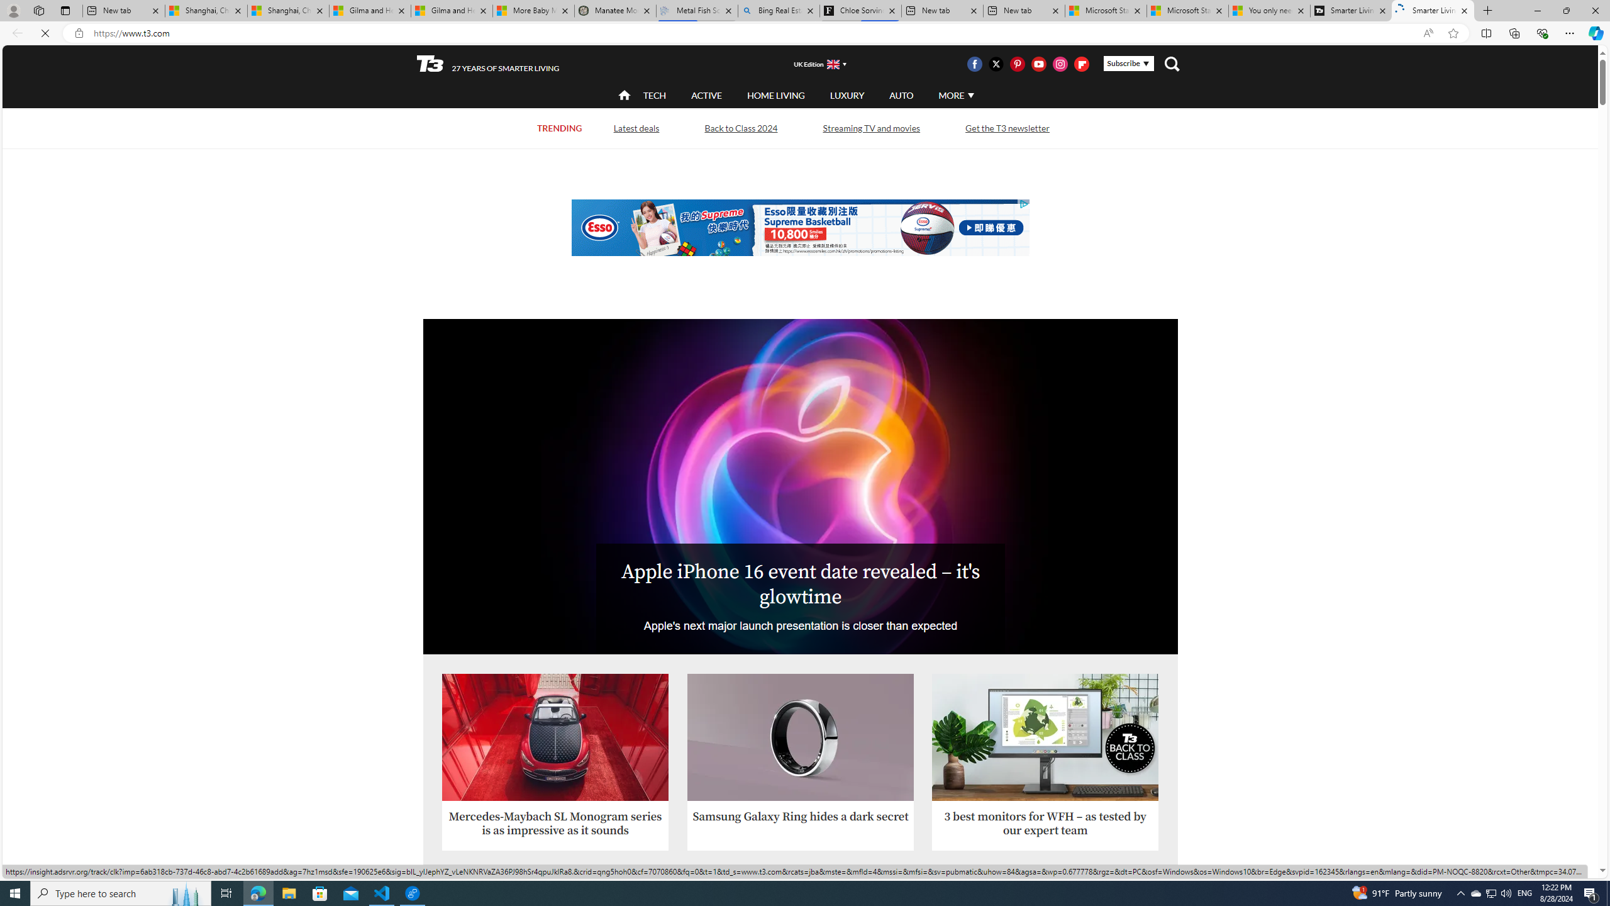 Image resolution: width=1610 pixels, height=906 pixels. Describe the element at coordinates (625, 96) in the screenshot. I see `home` at that location.